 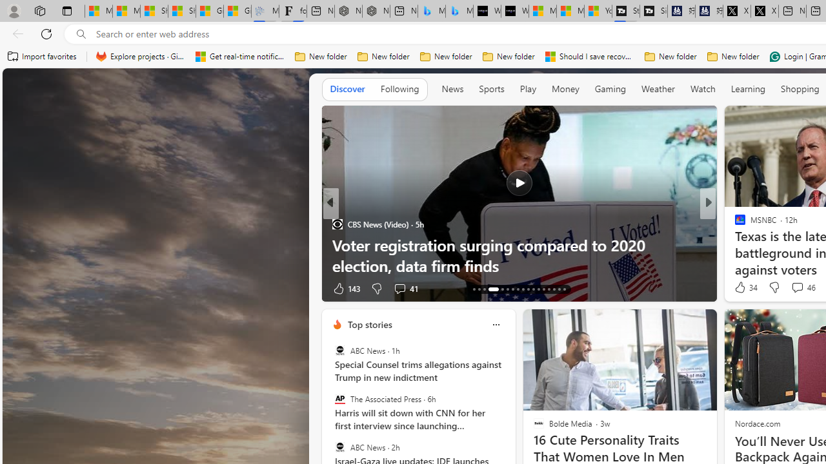 What do you see at coordinates (743, 288) in the screenshot?
I see `157 Like` at bounding box center [743, 288].